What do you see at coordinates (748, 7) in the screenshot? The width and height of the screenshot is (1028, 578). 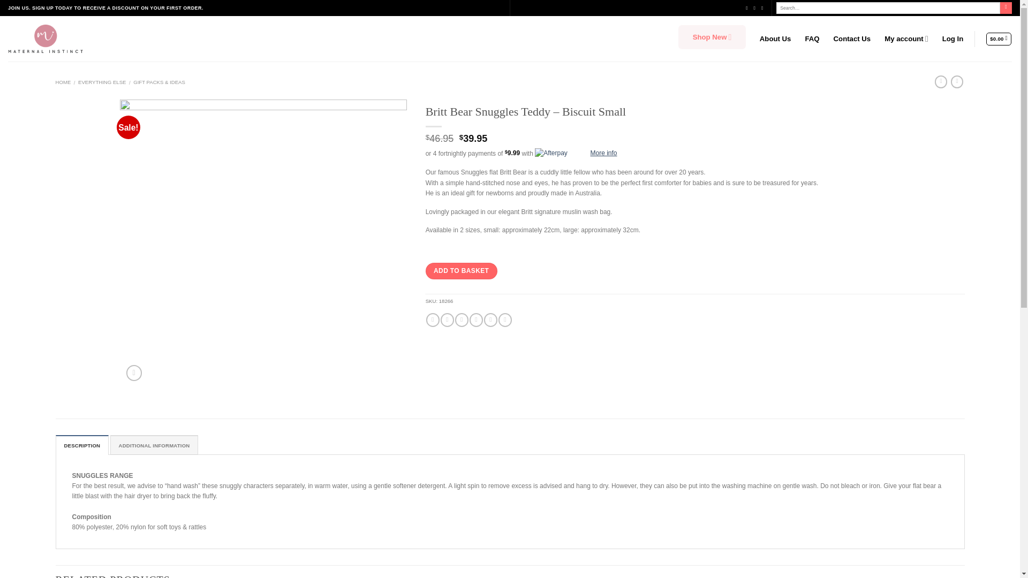 I see `Follow on Facebook` at bounding box center [748, 7].